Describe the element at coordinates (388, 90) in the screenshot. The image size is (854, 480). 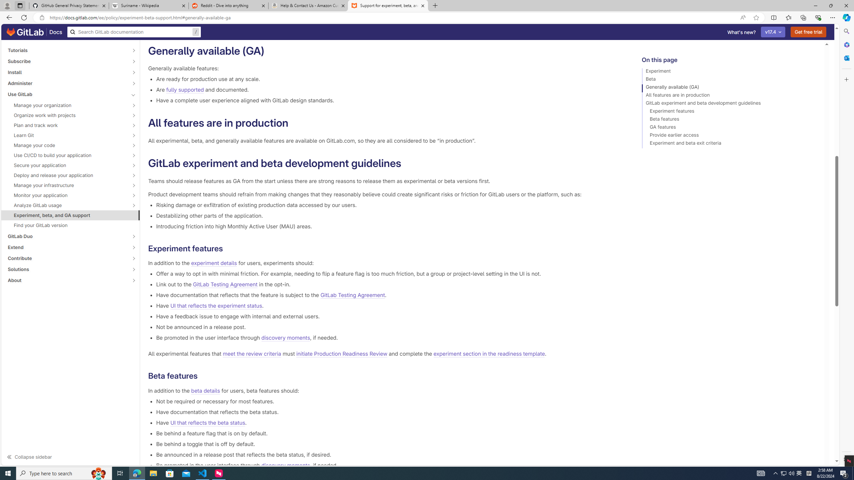
I see `Are fully supported and documented.` at that location.